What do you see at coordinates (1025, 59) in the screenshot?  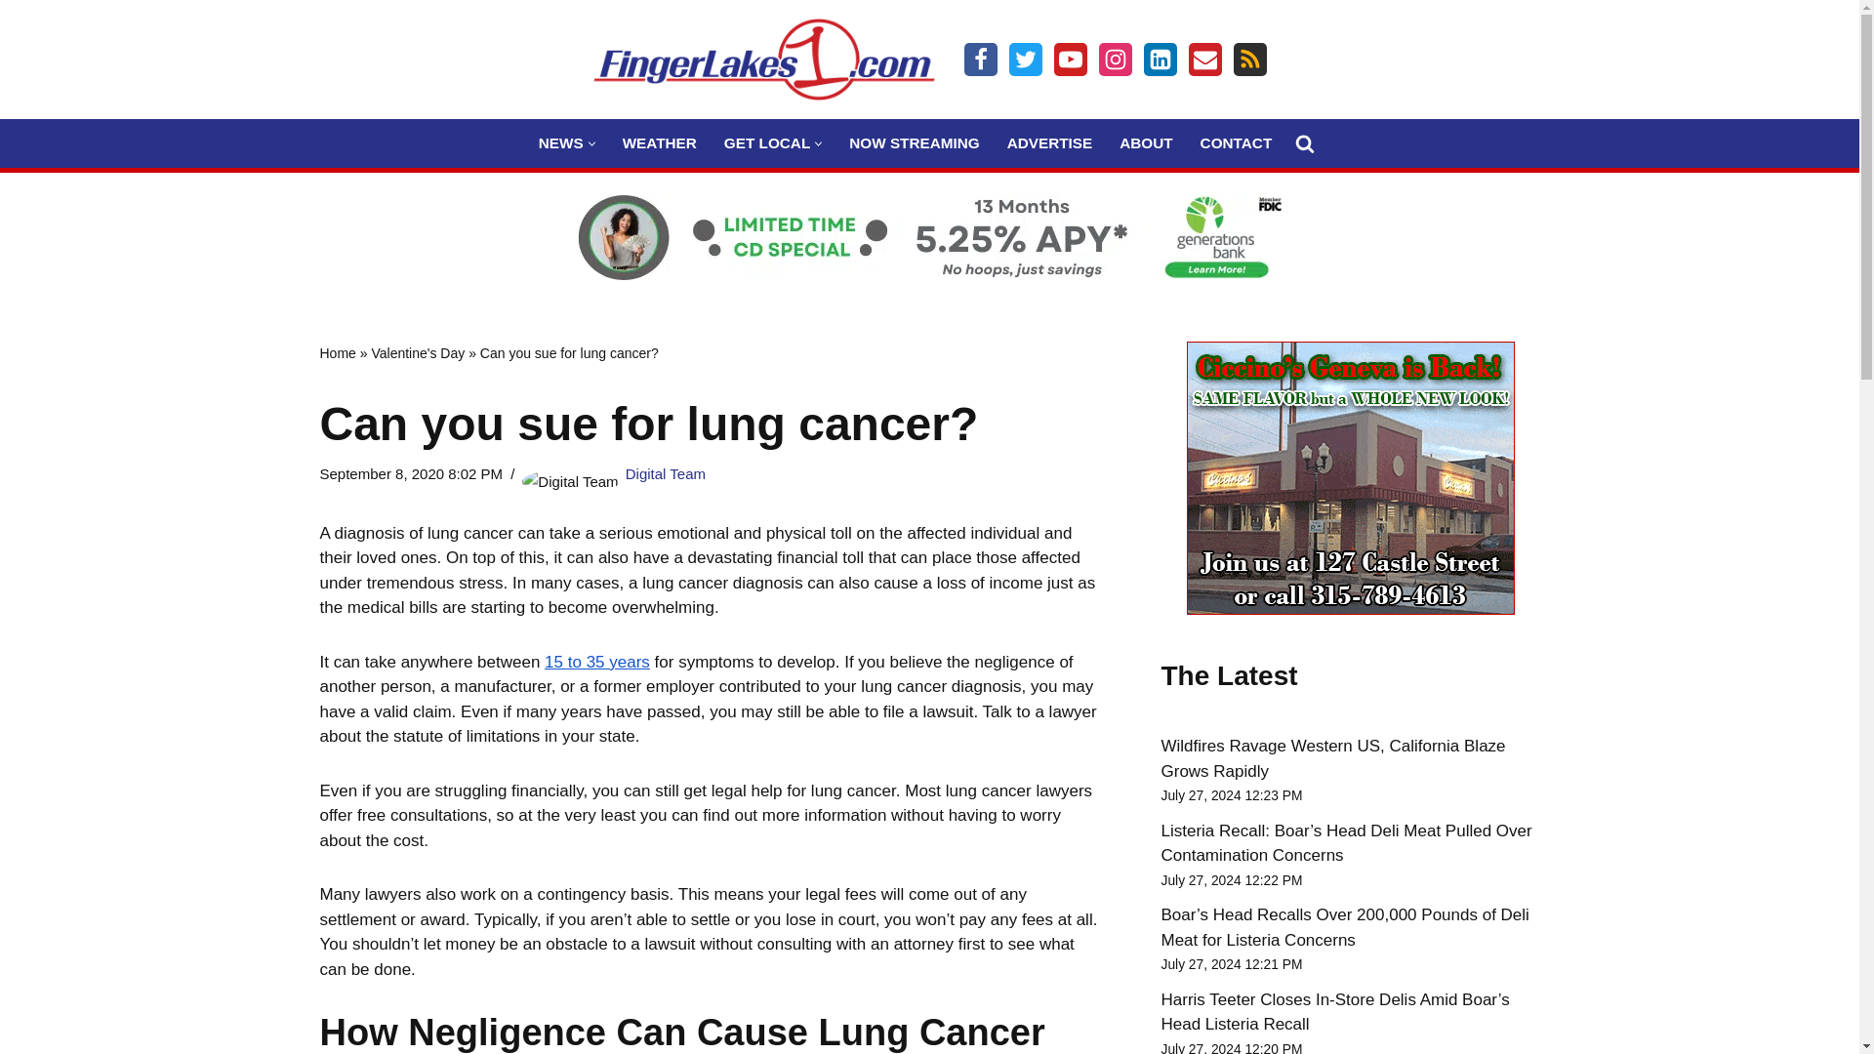 I see `Twitter` at bounding box center [1025, 59].